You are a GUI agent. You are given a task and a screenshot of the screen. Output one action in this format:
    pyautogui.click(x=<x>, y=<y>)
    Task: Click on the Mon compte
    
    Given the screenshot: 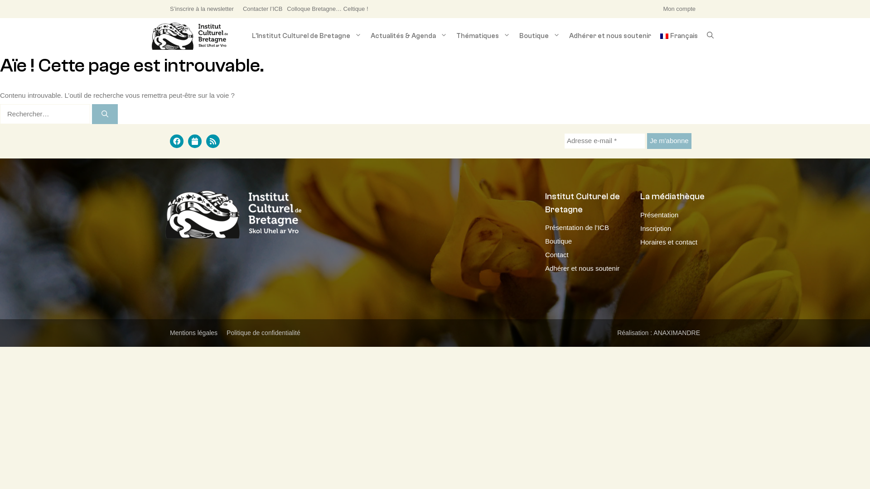 What is the action you would take?
    pyautogui.click(x=679, y=9)
    